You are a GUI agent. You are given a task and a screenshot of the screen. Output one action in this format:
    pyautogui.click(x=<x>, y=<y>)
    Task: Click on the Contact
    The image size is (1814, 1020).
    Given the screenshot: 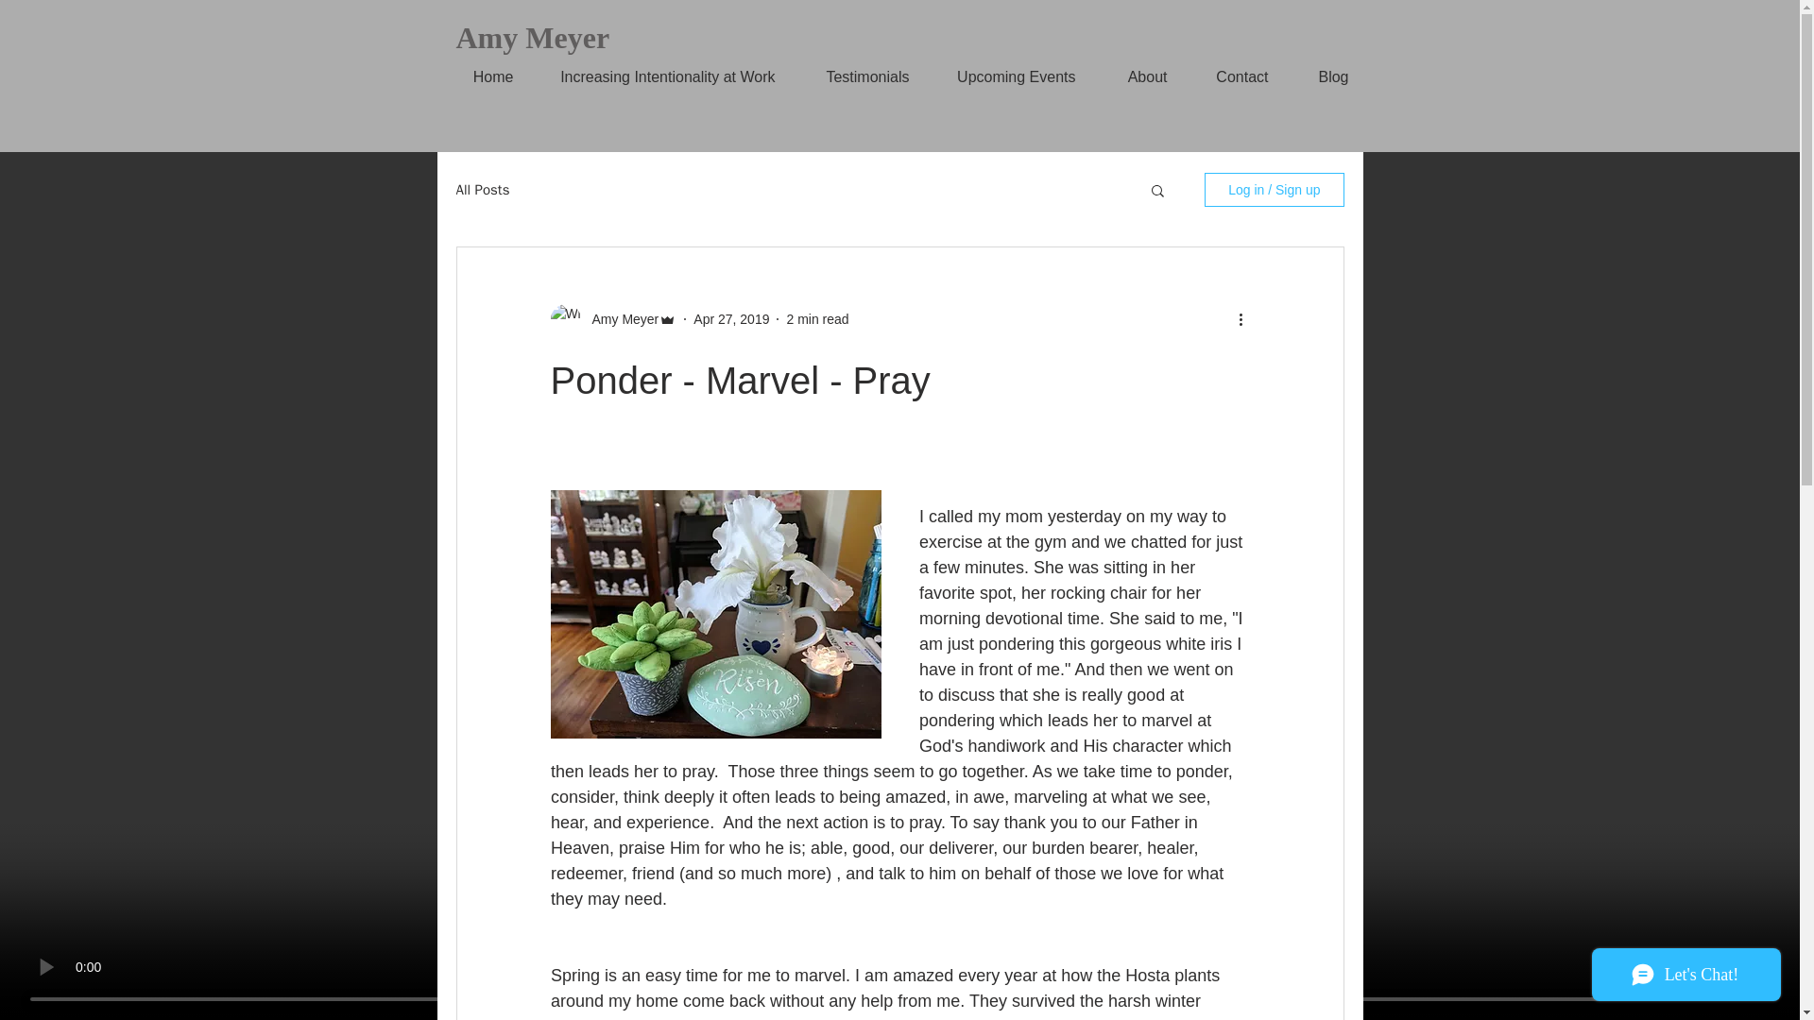 What is the action you would take?
    pyautogui.click(x=1231, y=76)
    